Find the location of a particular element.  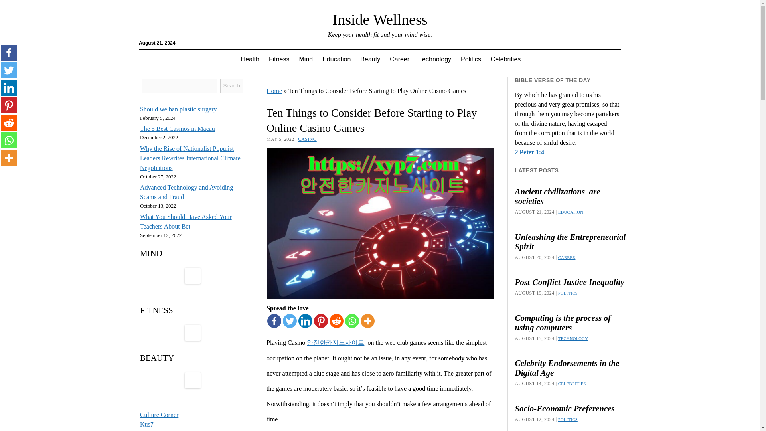

Career is located at coordinates (400, 59).